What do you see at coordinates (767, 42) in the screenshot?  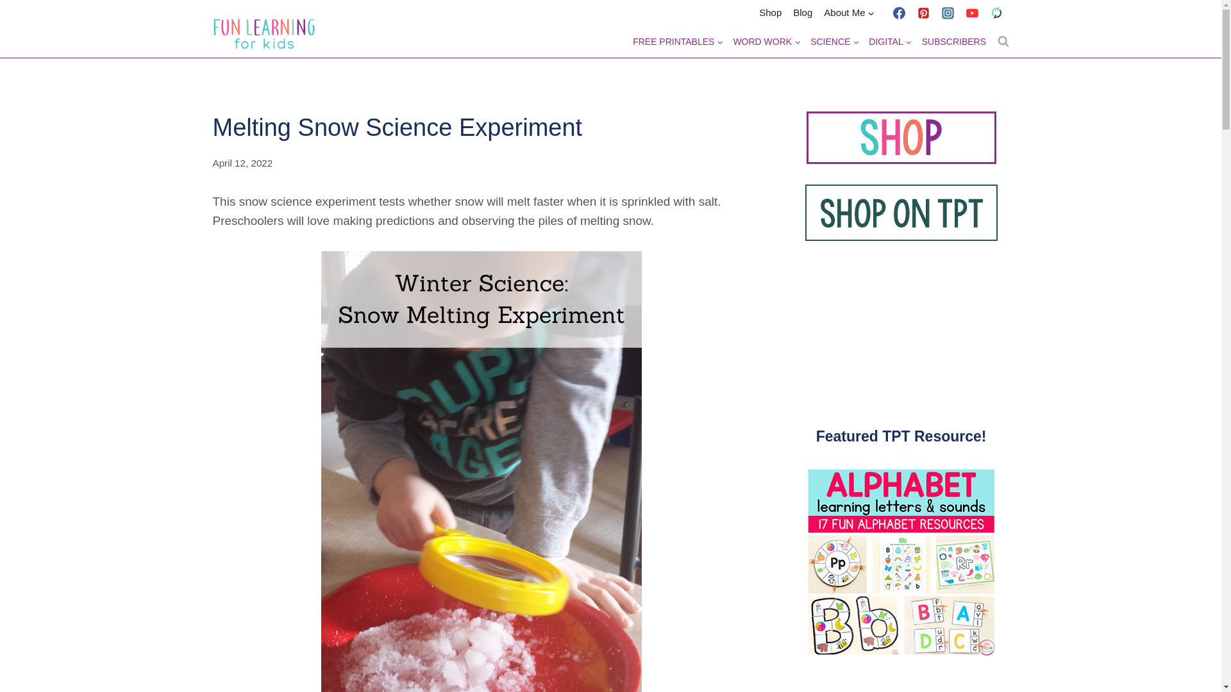 I see `WORD WORK` at bounding box center [767, 42].